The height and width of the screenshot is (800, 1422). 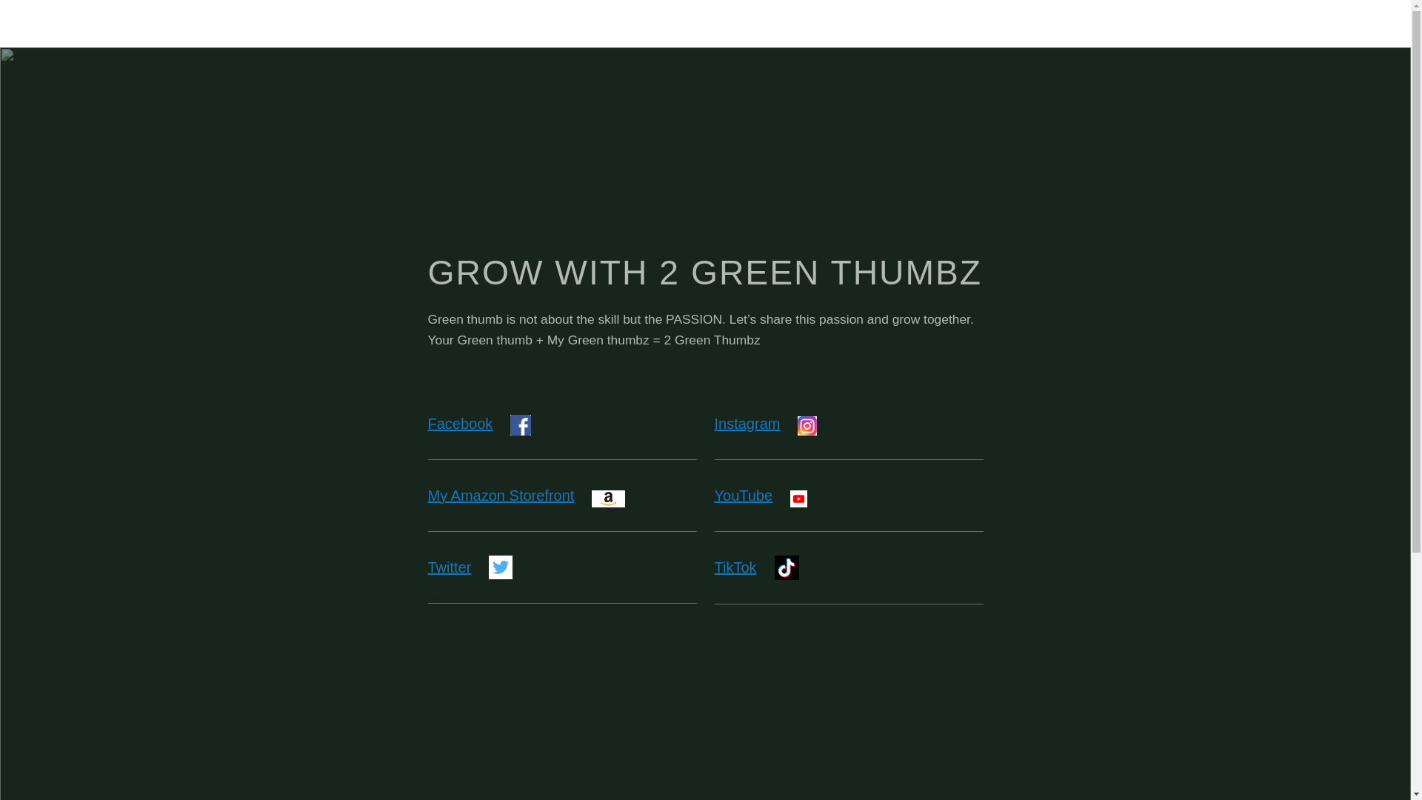 What do you see at coordinates (753, 567) in the screenshot?
I see `k` at bounding box center [753, 567].